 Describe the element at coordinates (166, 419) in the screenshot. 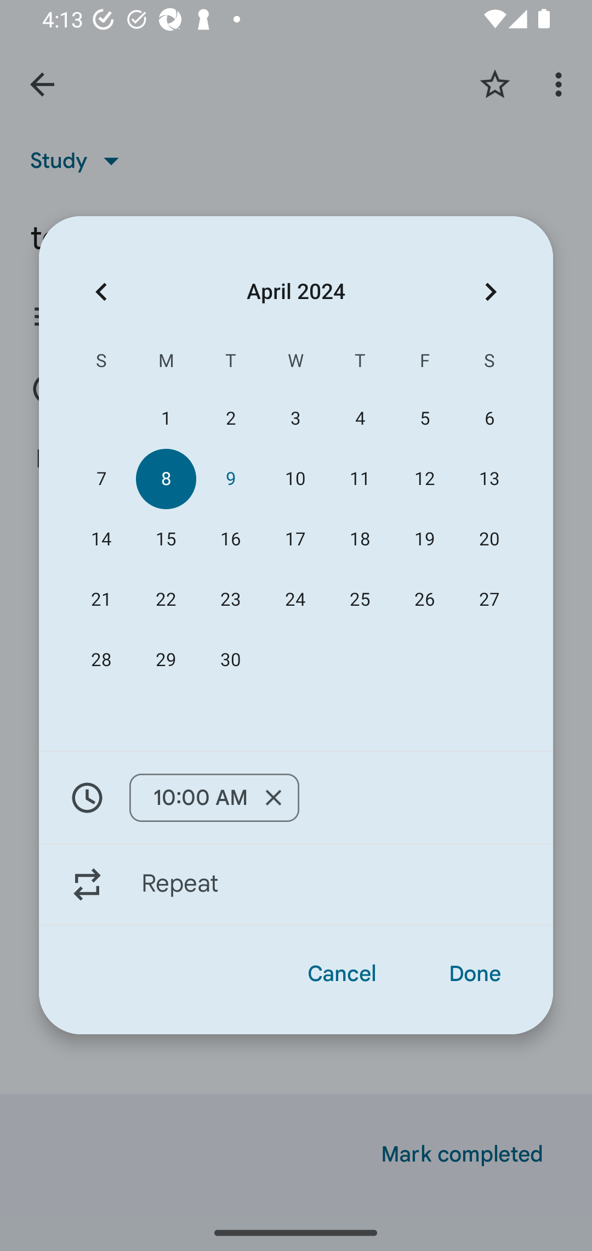

I see `1 01 April 2024` at that location.